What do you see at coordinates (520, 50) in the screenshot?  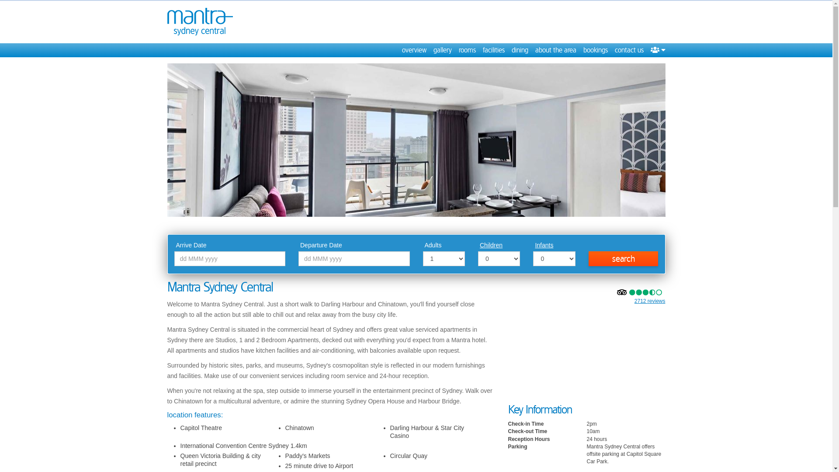 I see `dining` at bounding box center [520, 50].